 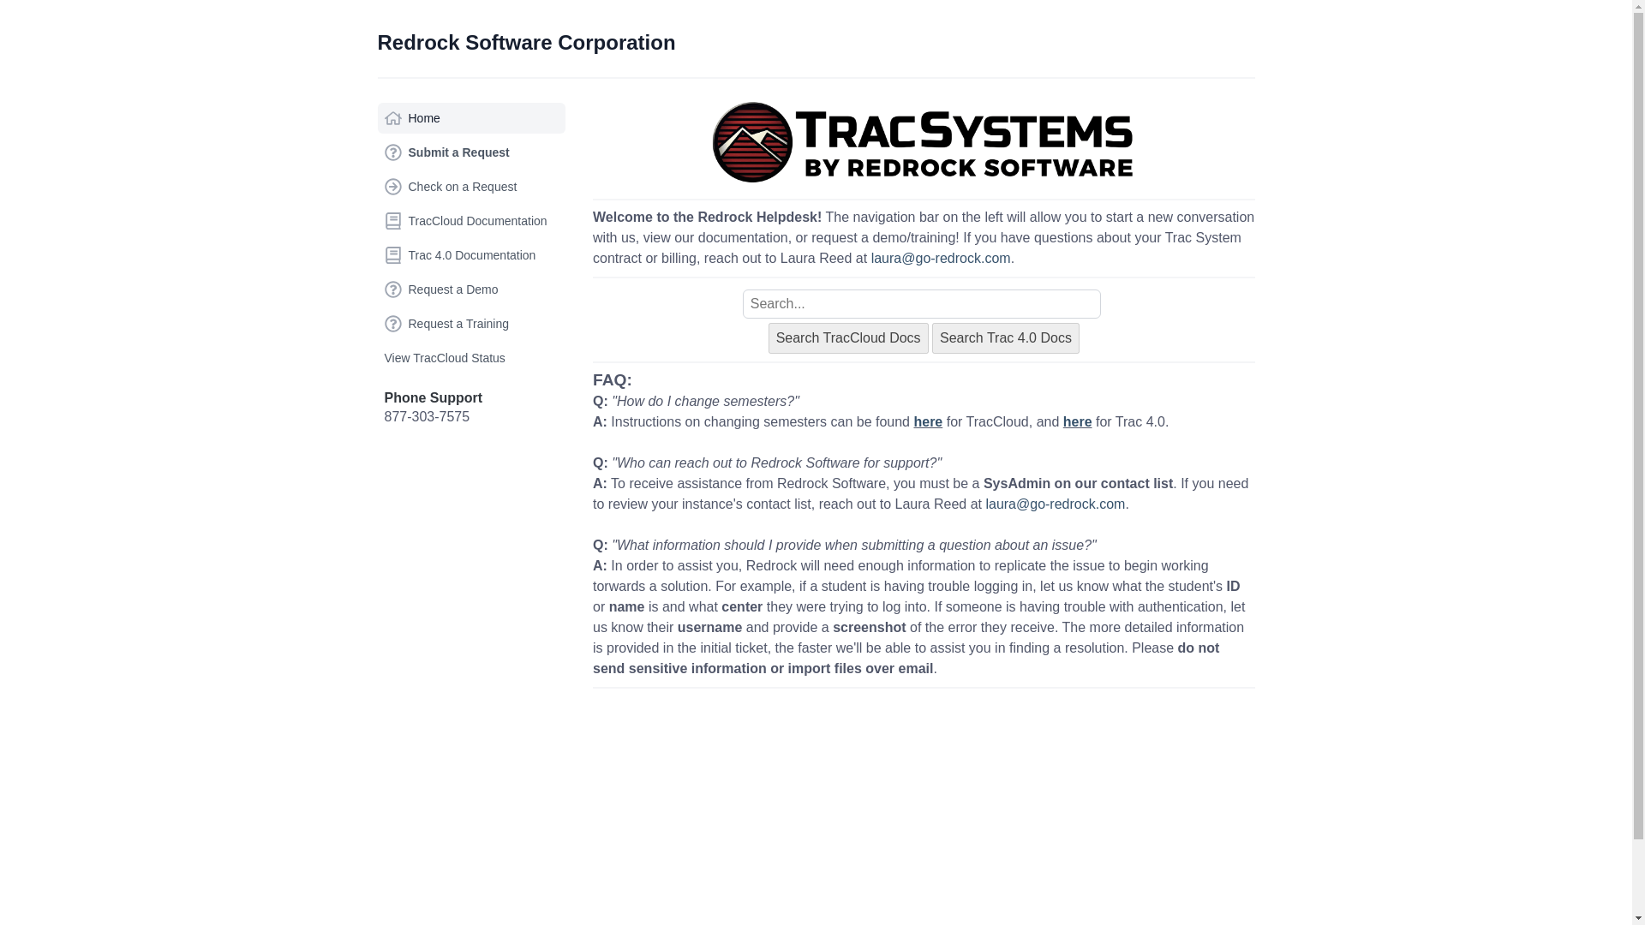 I want to click on Trac 4.0 Documentation, so click(x=471, y=255).